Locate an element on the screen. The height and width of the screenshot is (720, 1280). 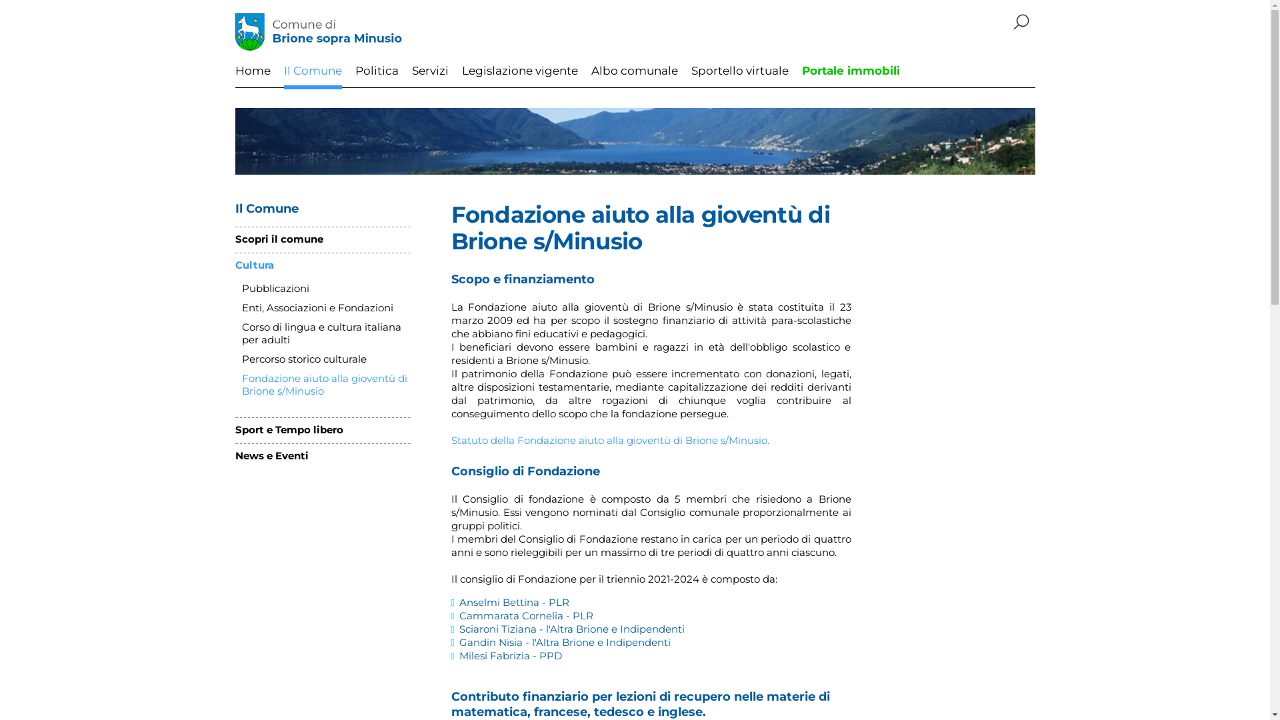
Servizi is located at coordinates (431, 77).